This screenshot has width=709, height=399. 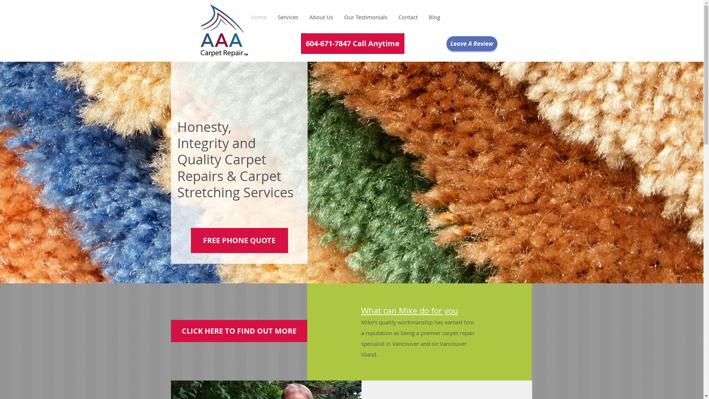 What do you see at coordinates (321, 17) in the screenshot?
I see `About Us` at bounding box center [321, 17].